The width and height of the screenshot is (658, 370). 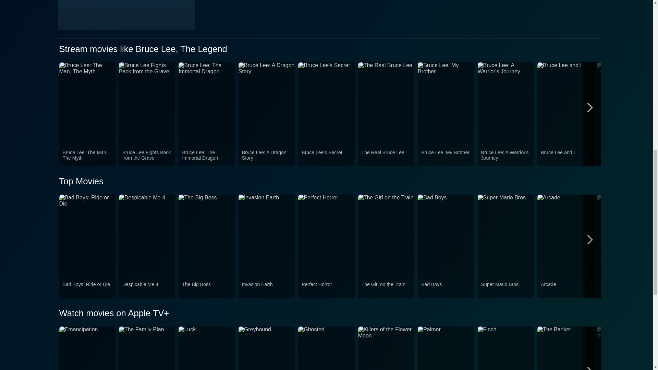 What do you see at coordinates (326, 157) in the screenshot?
I see `Bruce Lee's Secret` at bounding box center [326, 157].